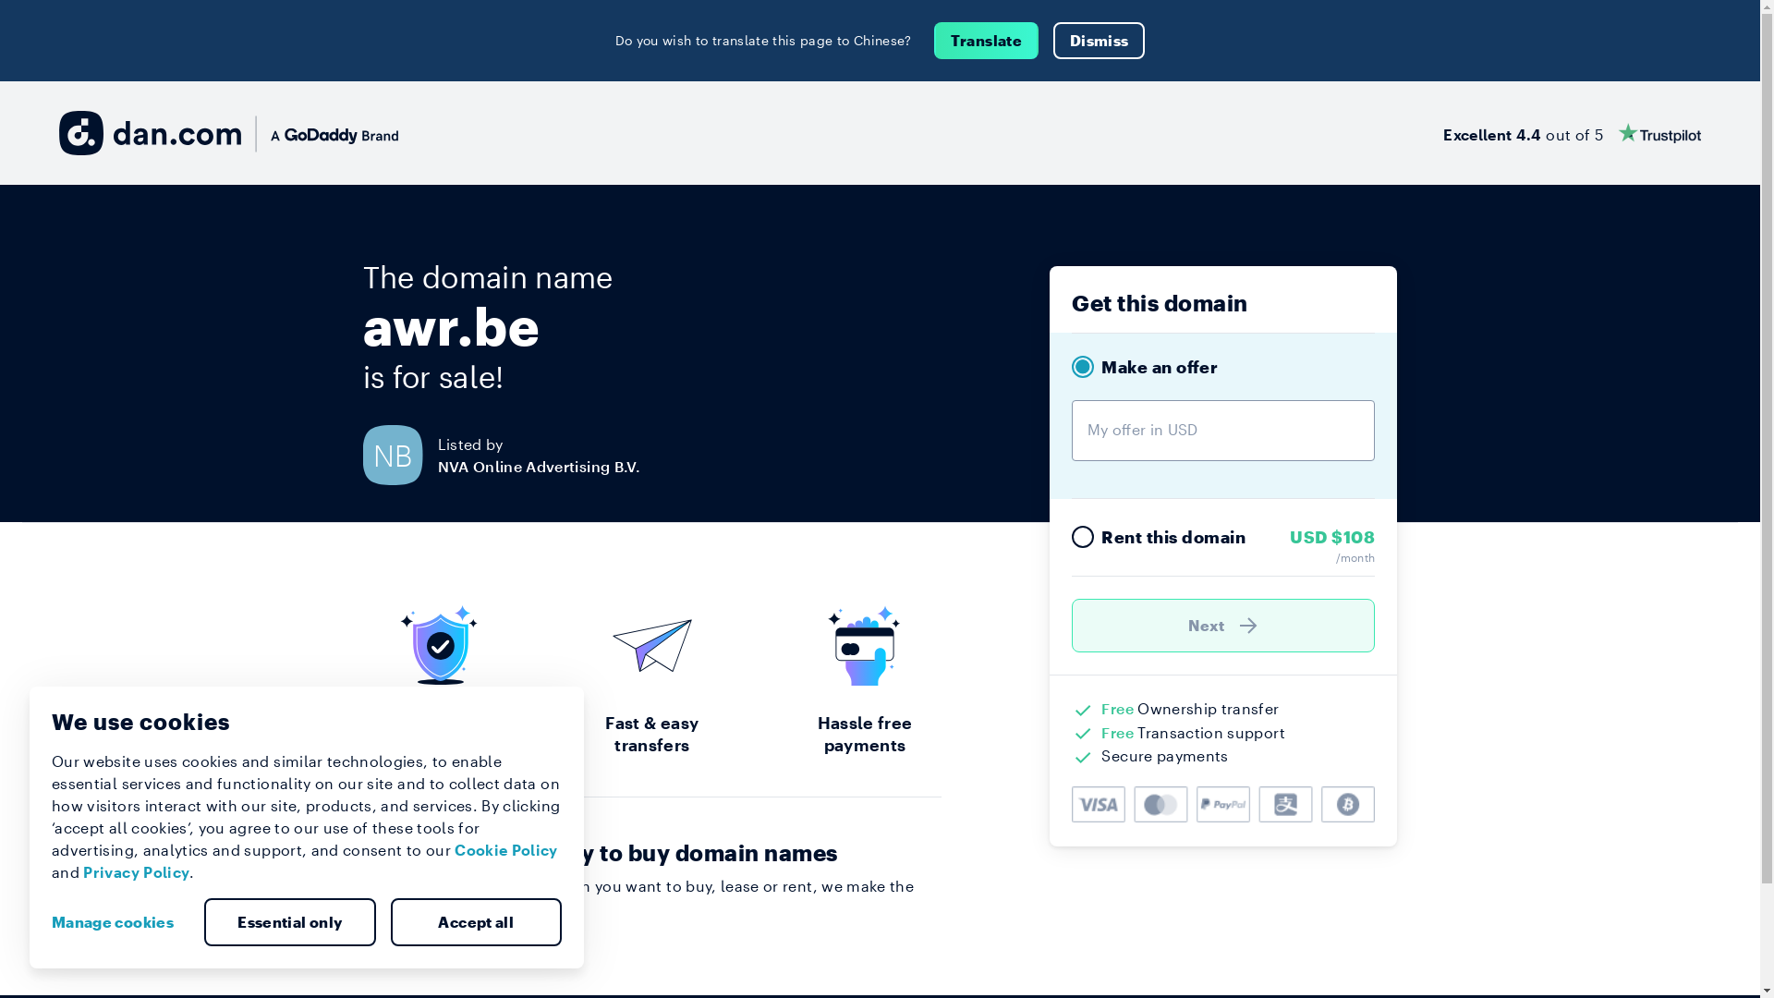  What do you see at coordinates (1223, 626) in the screenshot?
I see `Next
)` at bounding box center [1223, 626].